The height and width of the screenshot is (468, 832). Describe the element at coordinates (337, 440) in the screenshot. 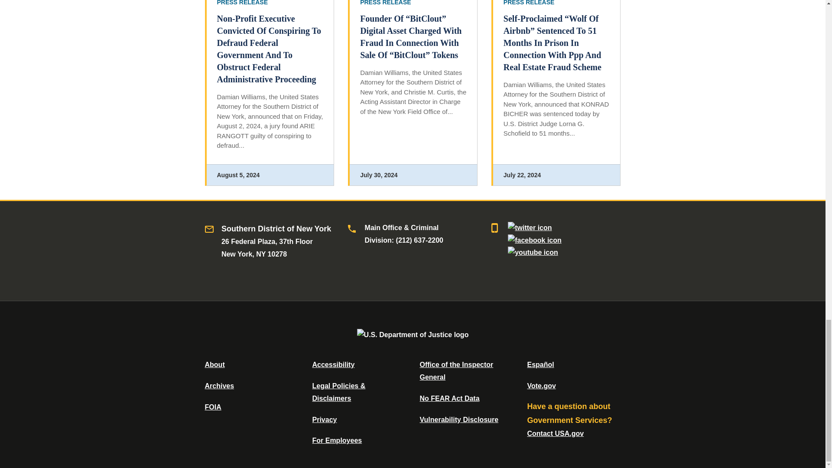

I see `For Employees` at that location.